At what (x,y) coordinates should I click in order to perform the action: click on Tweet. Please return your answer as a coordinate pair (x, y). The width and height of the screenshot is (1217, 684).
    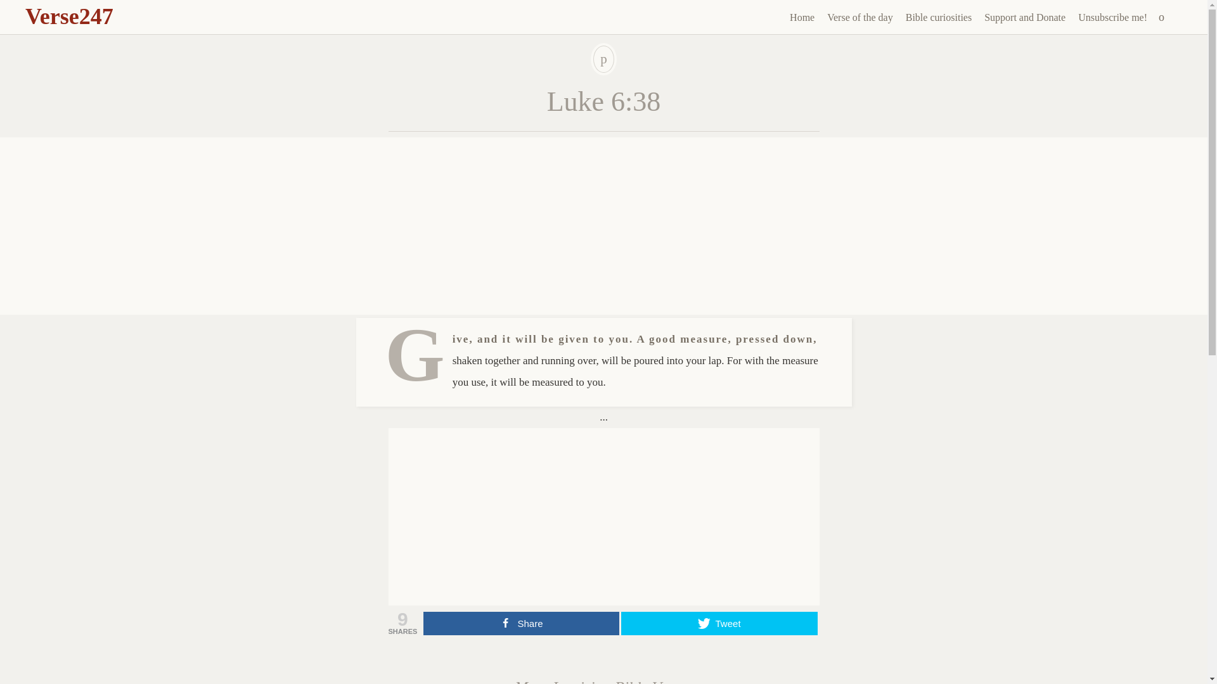
    Looking at the image, I should click on (719, 623).